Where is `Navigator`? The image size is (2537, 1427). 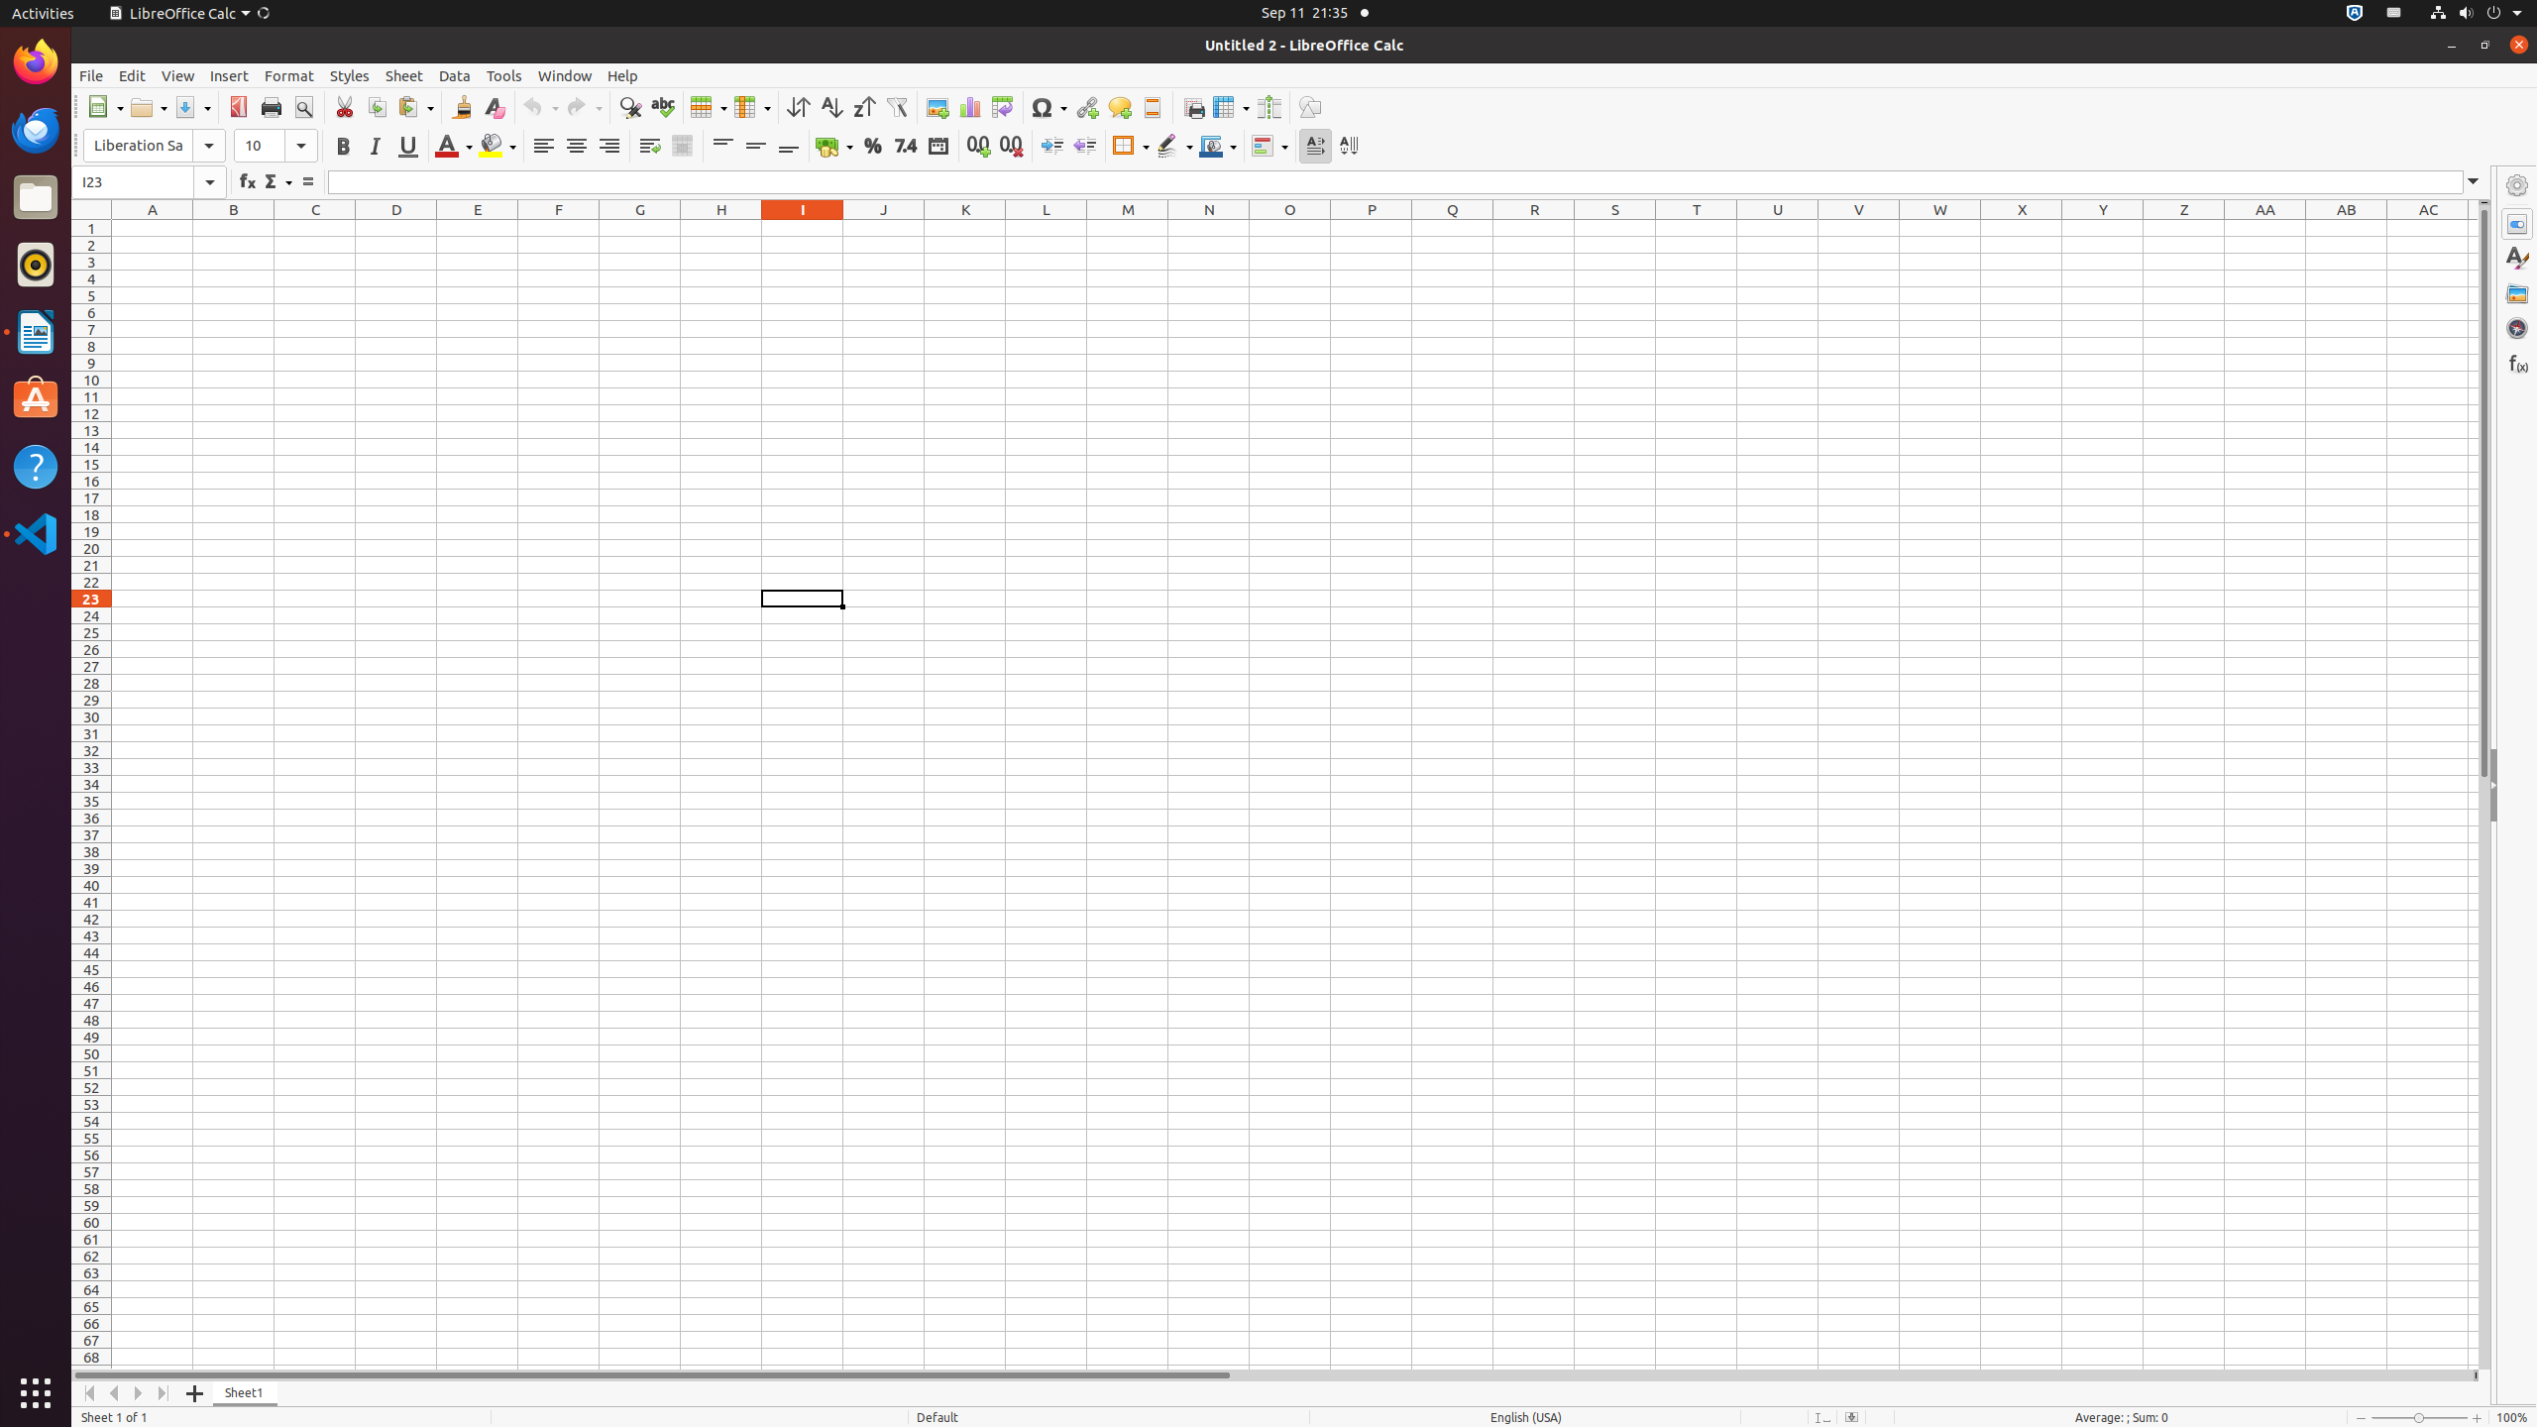
Navigator is located at coordinates (2517, 328).